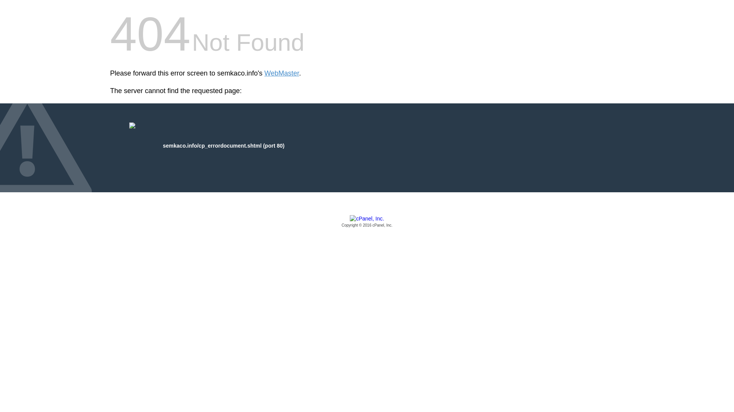  Describe the element at coordinates (282, 73) in the screenshot. I see `WebMaster` at that location.